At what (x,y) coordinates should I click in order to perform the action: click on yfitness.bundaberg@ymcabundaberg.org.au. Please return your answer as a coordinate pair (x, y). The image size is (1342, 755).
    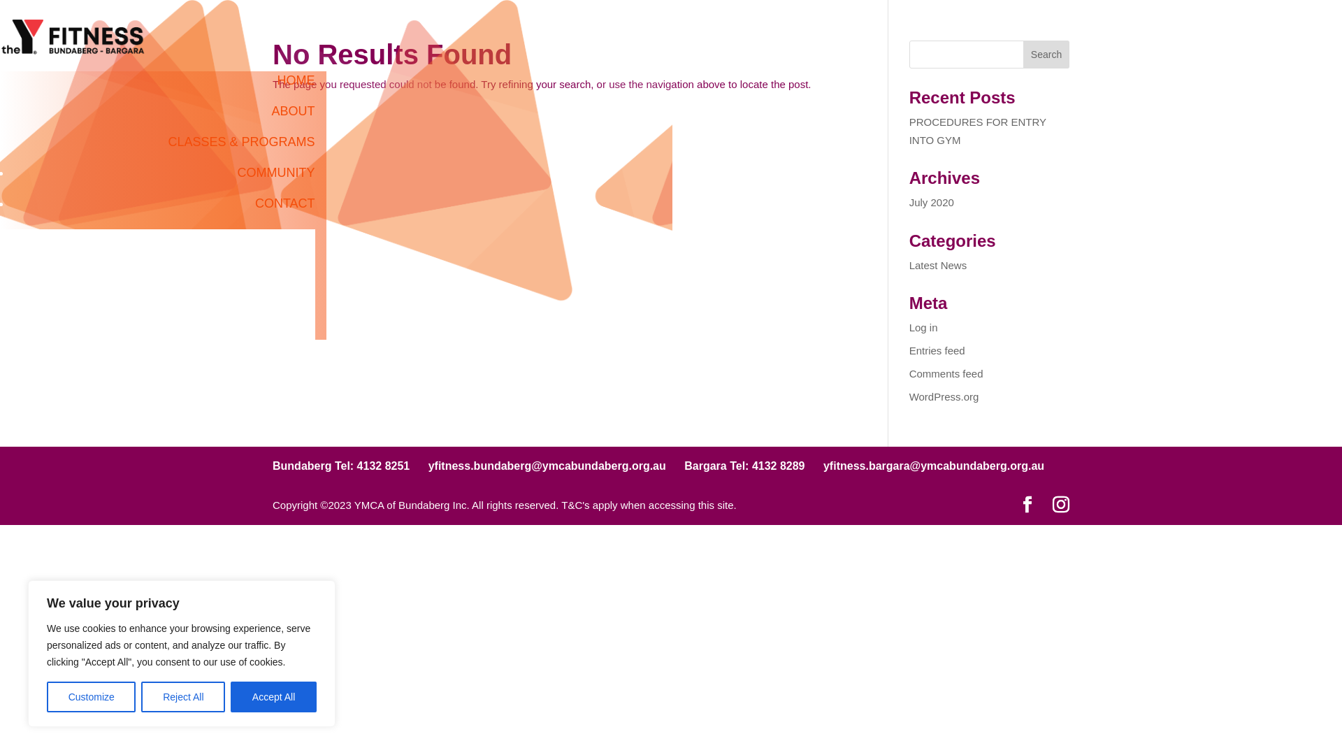
    Looking at the image, I should click on (547, 466).